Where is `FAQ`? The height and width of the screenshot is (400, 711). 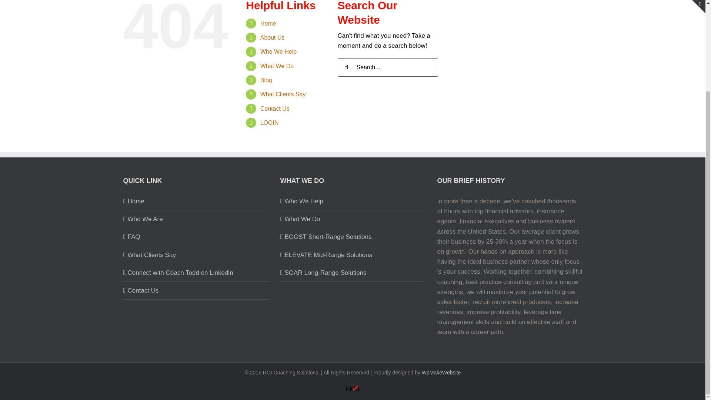
FAQ is located at coordinates (196, 237).